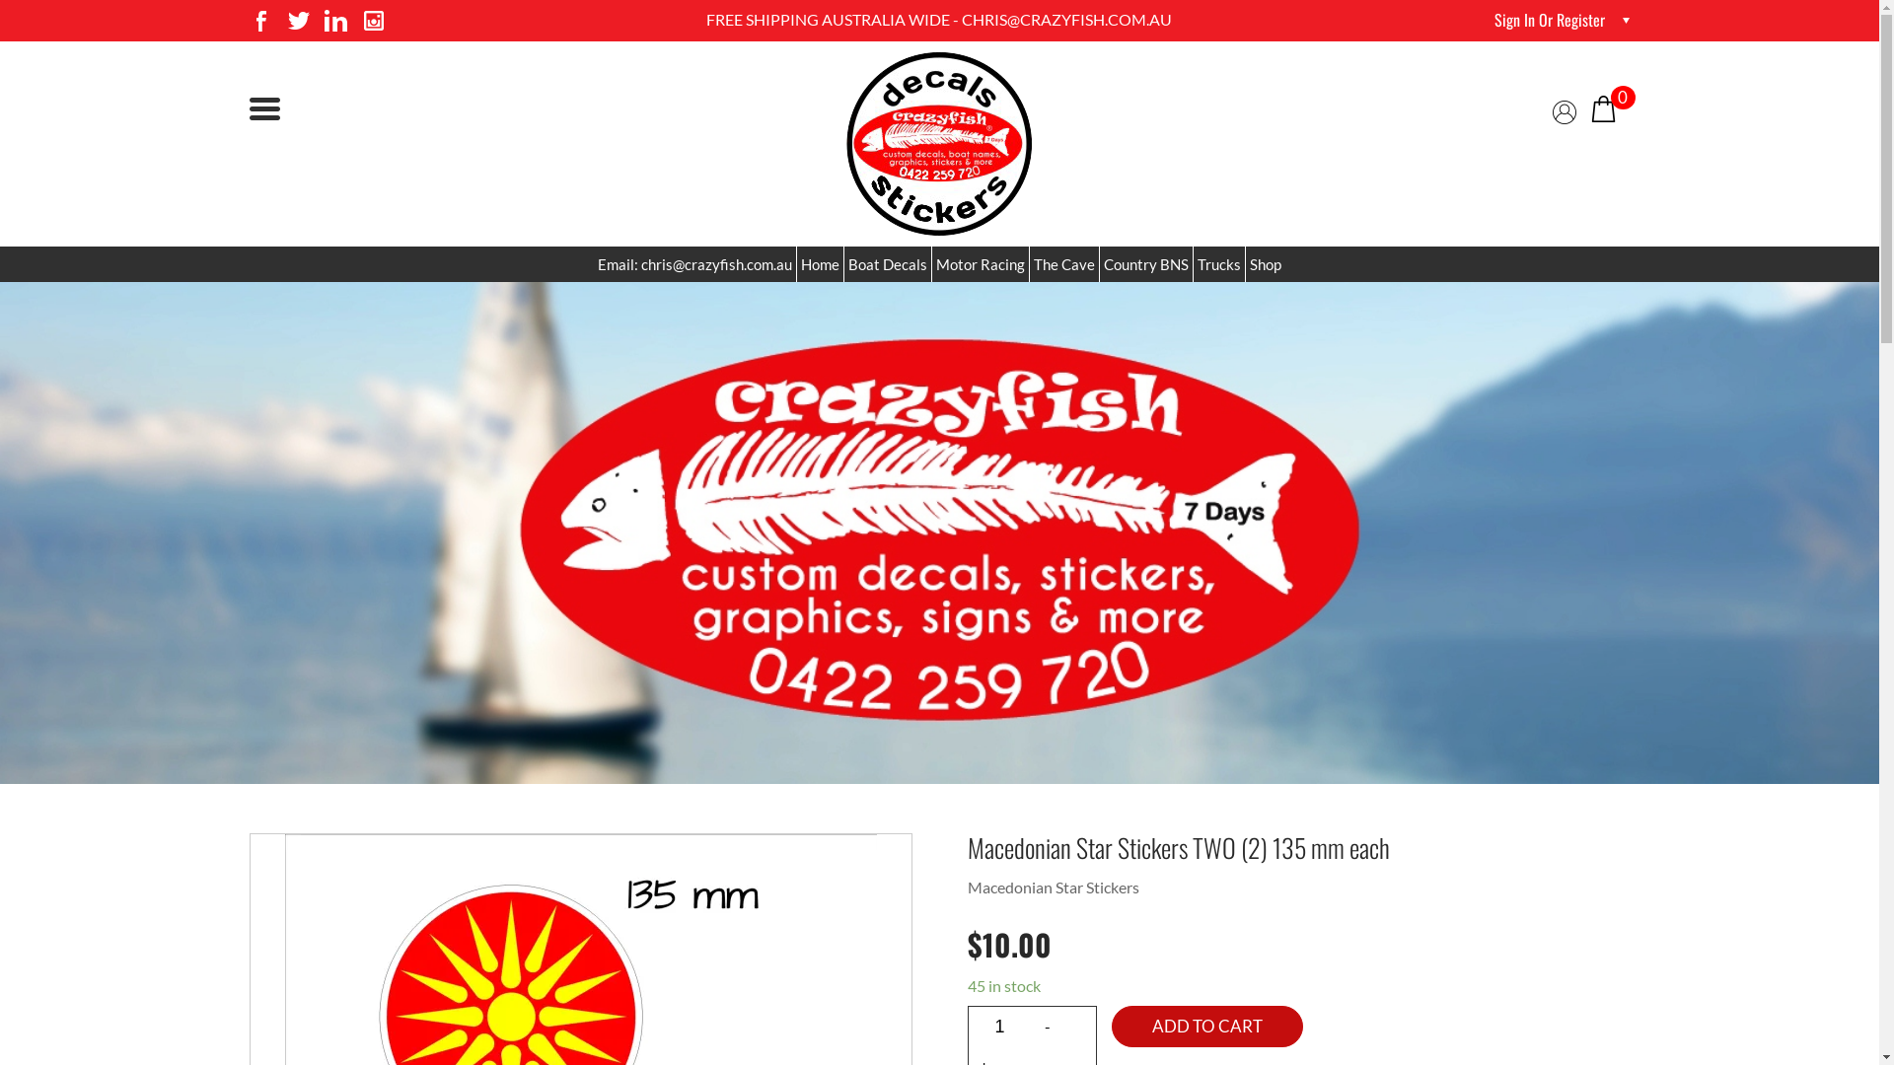 Image resolution: width=1894 pixels, height=1065 pixels. I want to click on Email: chris@crazyfish.com.au, so click(694, 264).